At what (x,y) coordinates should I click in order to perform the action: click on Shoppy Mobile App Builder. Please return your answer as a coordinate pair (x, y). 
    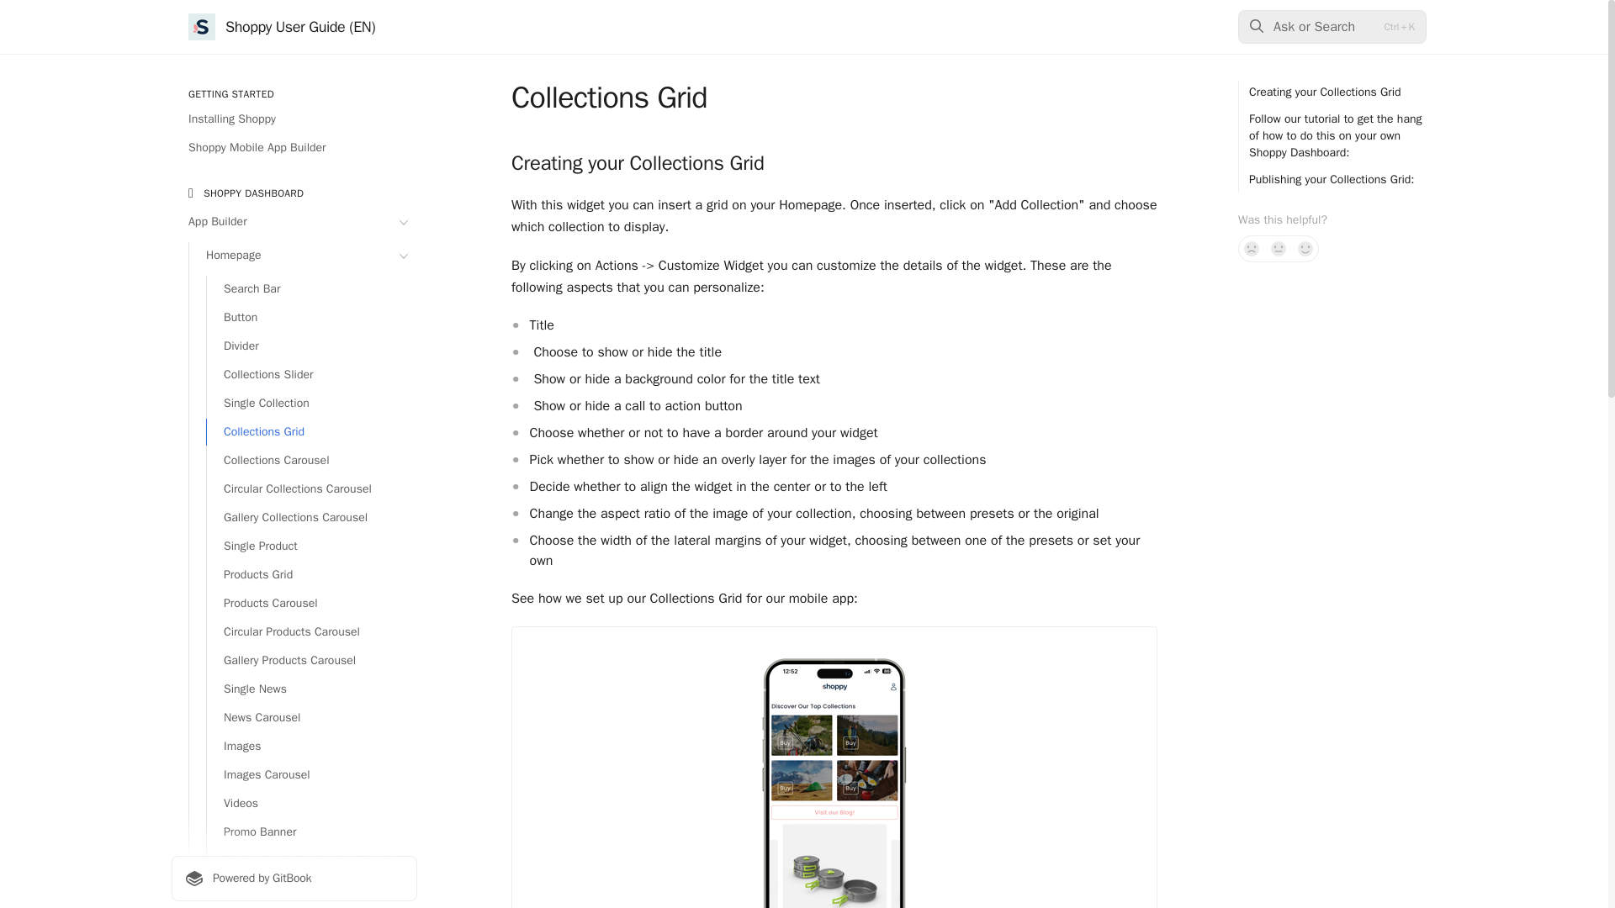
    Looking at the image, I should click on (294, 148).